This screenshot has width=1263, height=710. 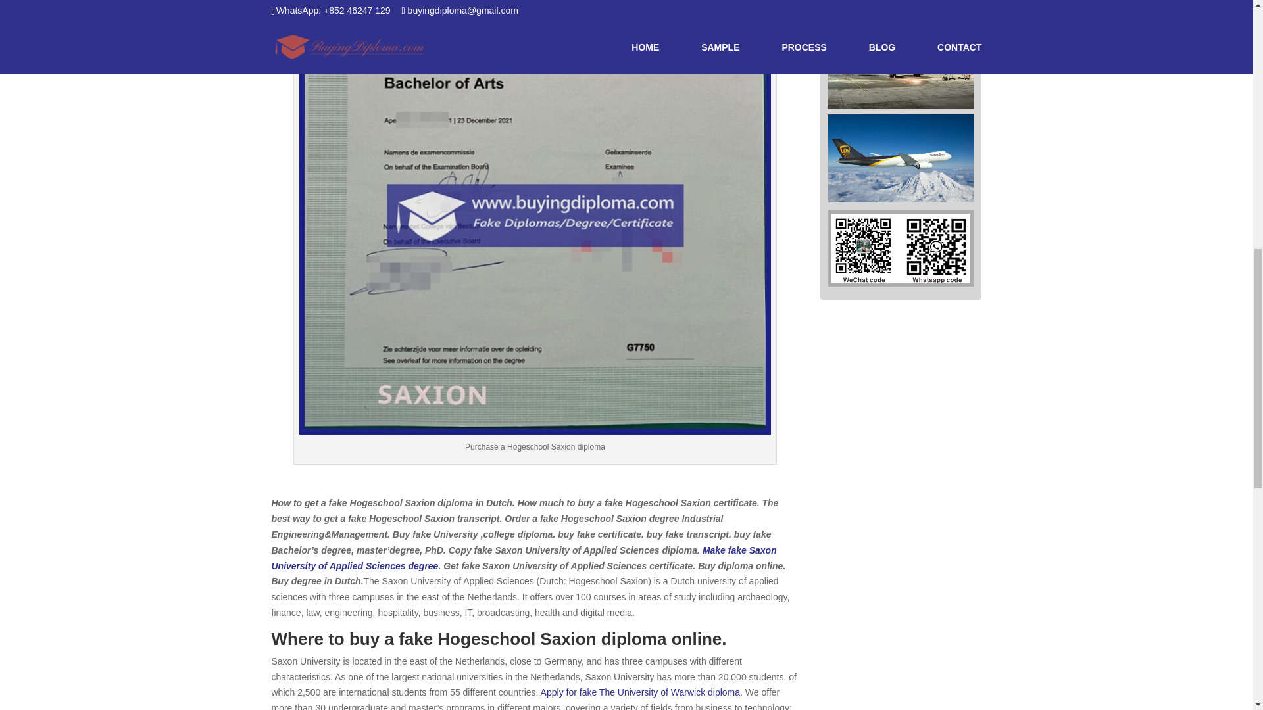 What do you see at coordinates (524, 558) in the screenshot?
I see `Make fake Saxon University of Applied Sciences degree` at bounding box center [524, 558].